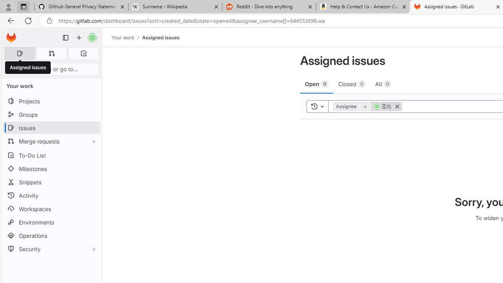 This screenshot has width=503, height=283. I want to click on Operations, so click(51, 236).